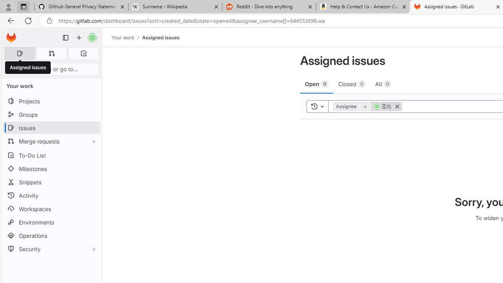 This screenshot has width=503, height=283. I want to click on Operations, so click(51, 236).